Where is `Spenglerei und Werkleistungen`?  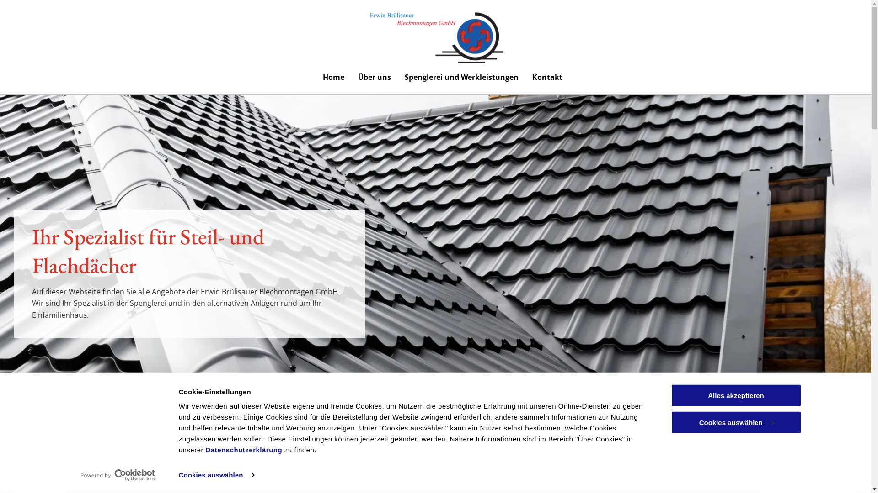
Spenglerei und Werkleistungen is located at coordinates (462, 77).